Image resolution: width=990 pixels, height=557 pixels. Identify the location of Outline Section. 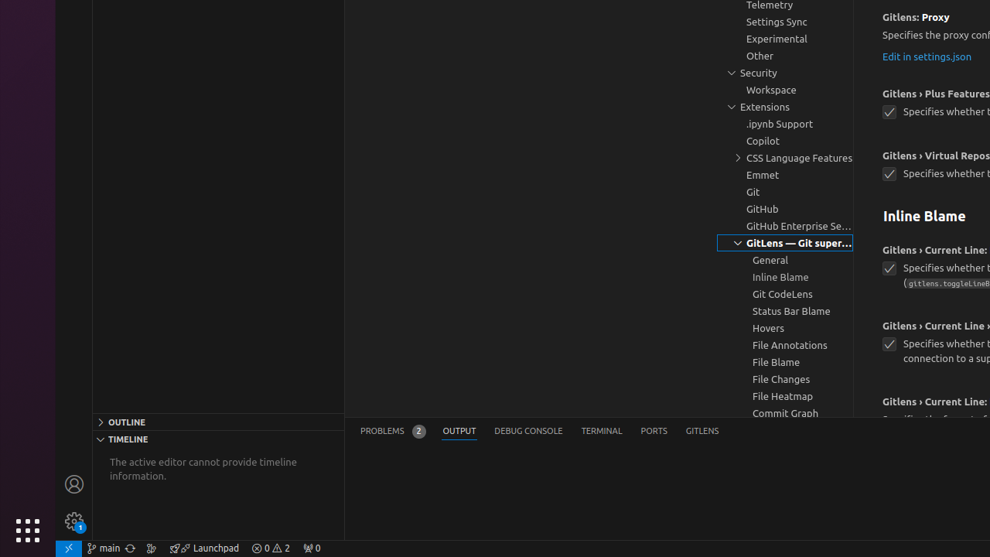
(218, 422).